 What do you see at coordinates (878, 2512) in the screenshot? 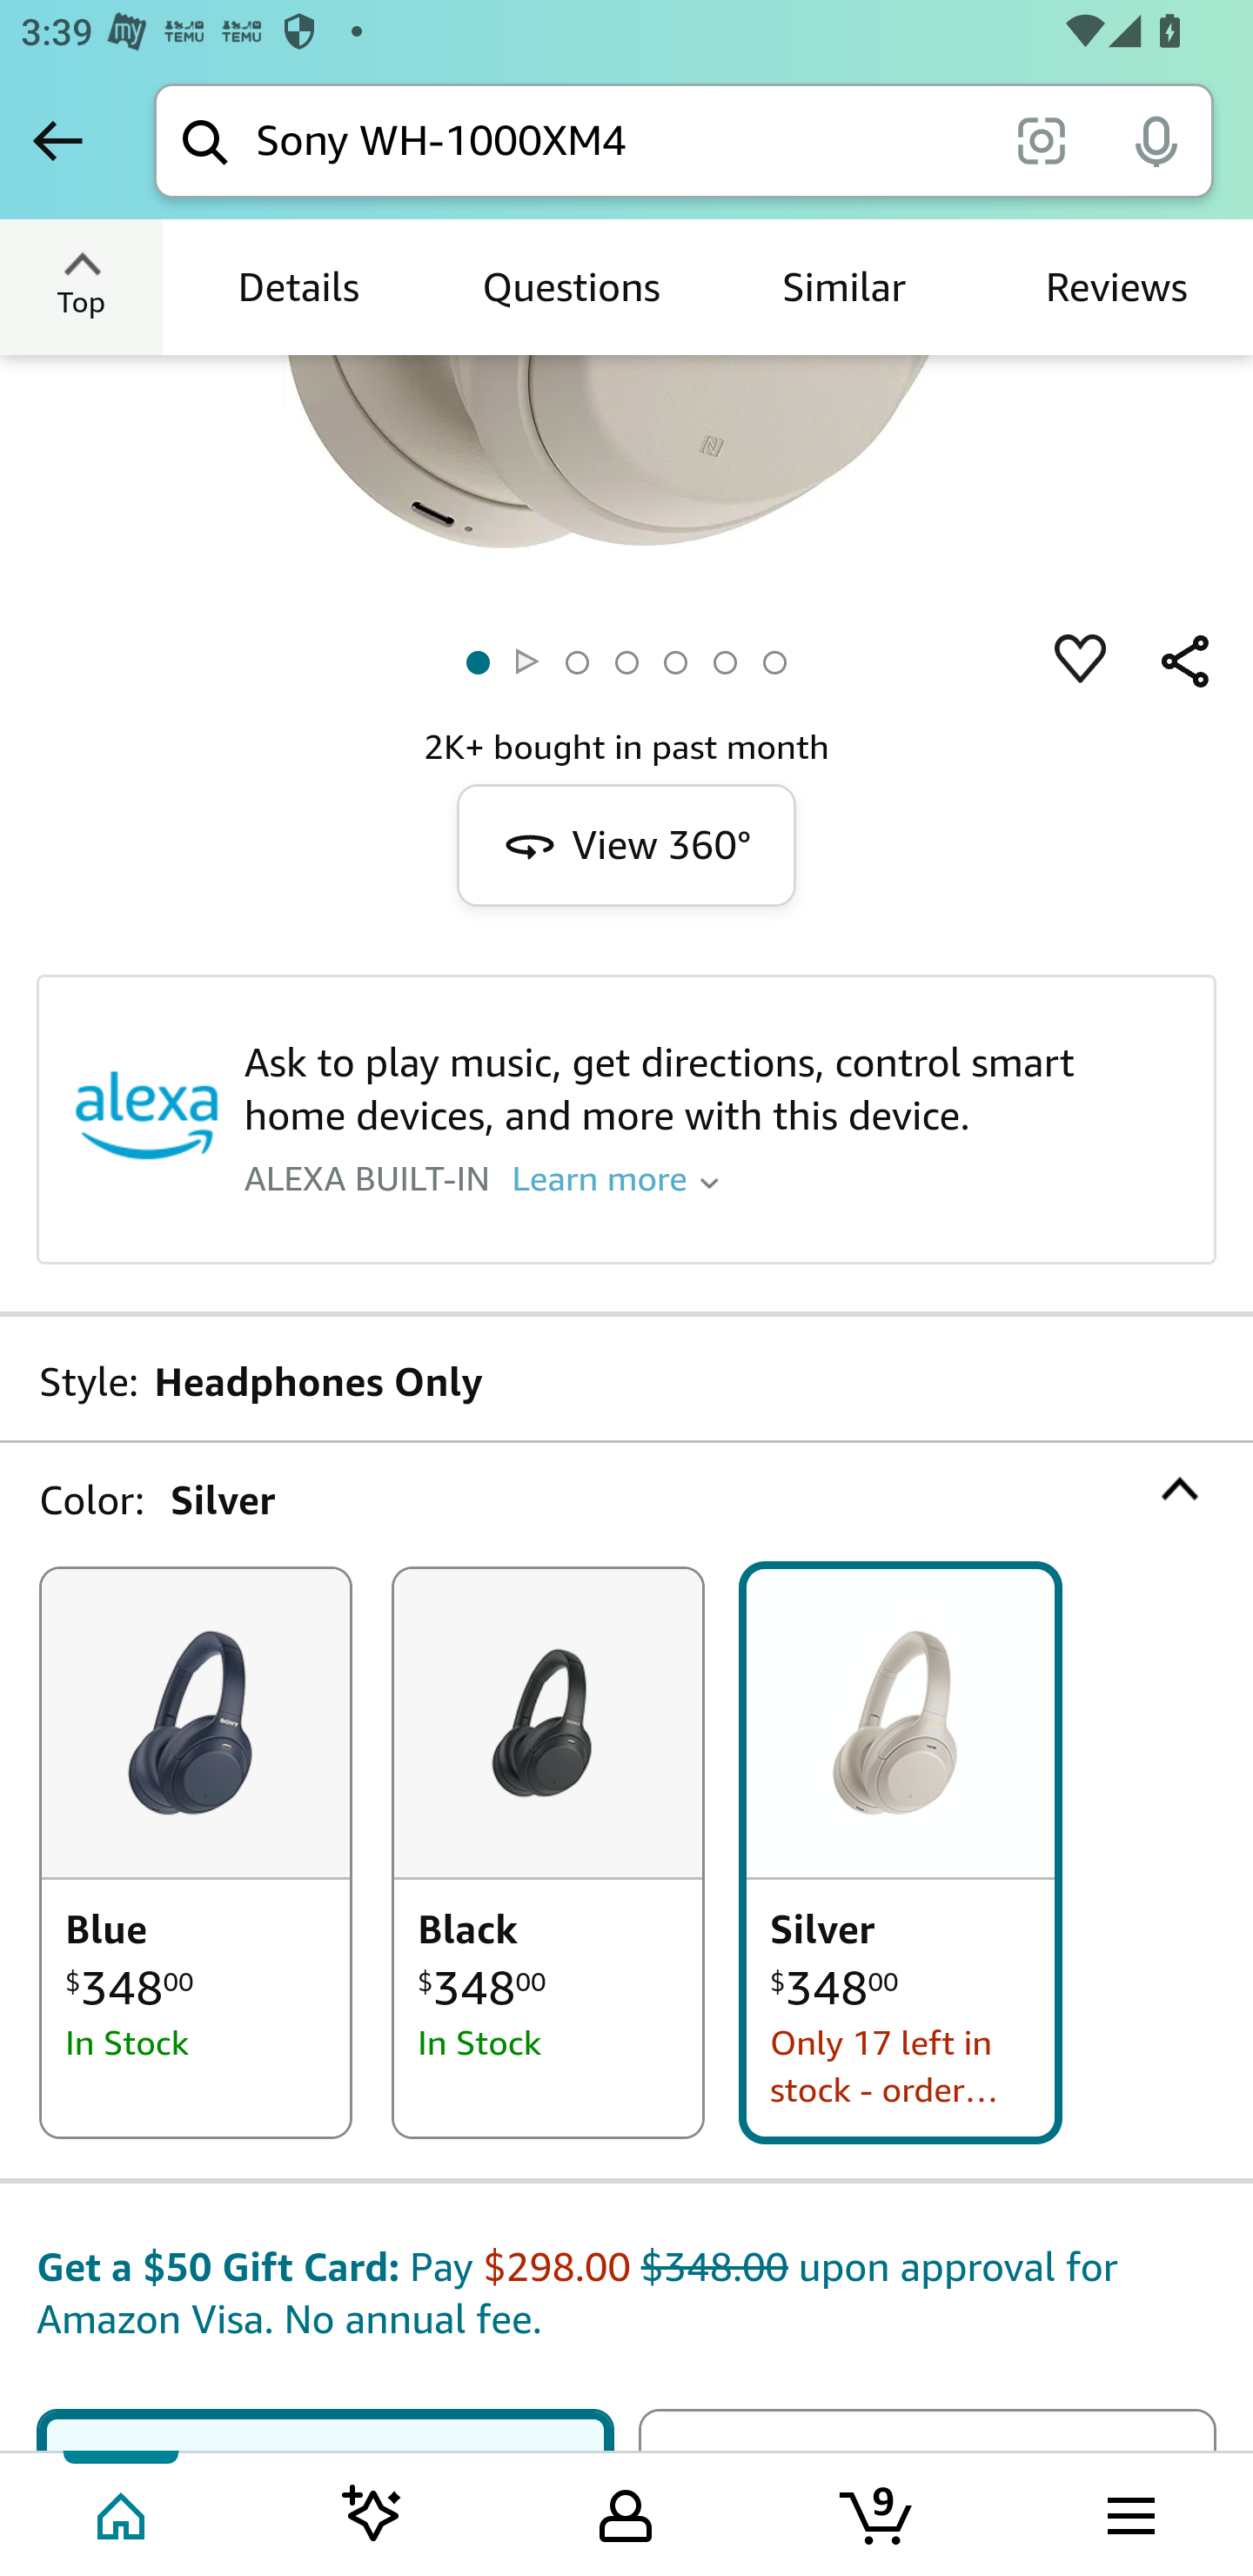
I see `Cart 9 items Tab 4 of 5 9` at bounding box center [878, 2512].